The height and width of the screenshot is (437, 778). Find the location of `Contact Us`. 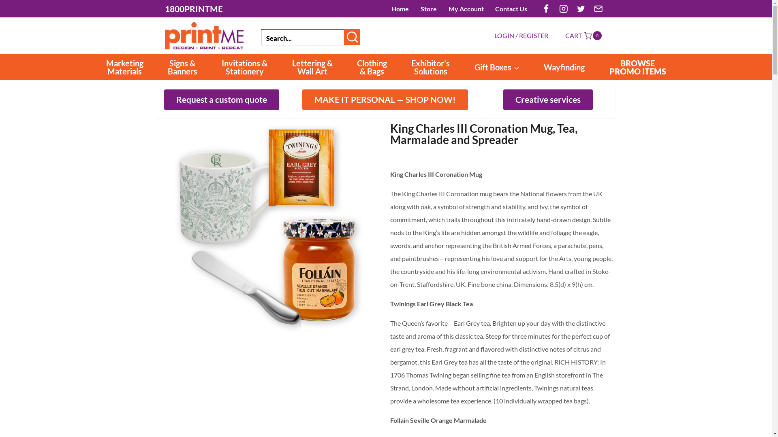

Contact Us is located at coordinates (511, 8).